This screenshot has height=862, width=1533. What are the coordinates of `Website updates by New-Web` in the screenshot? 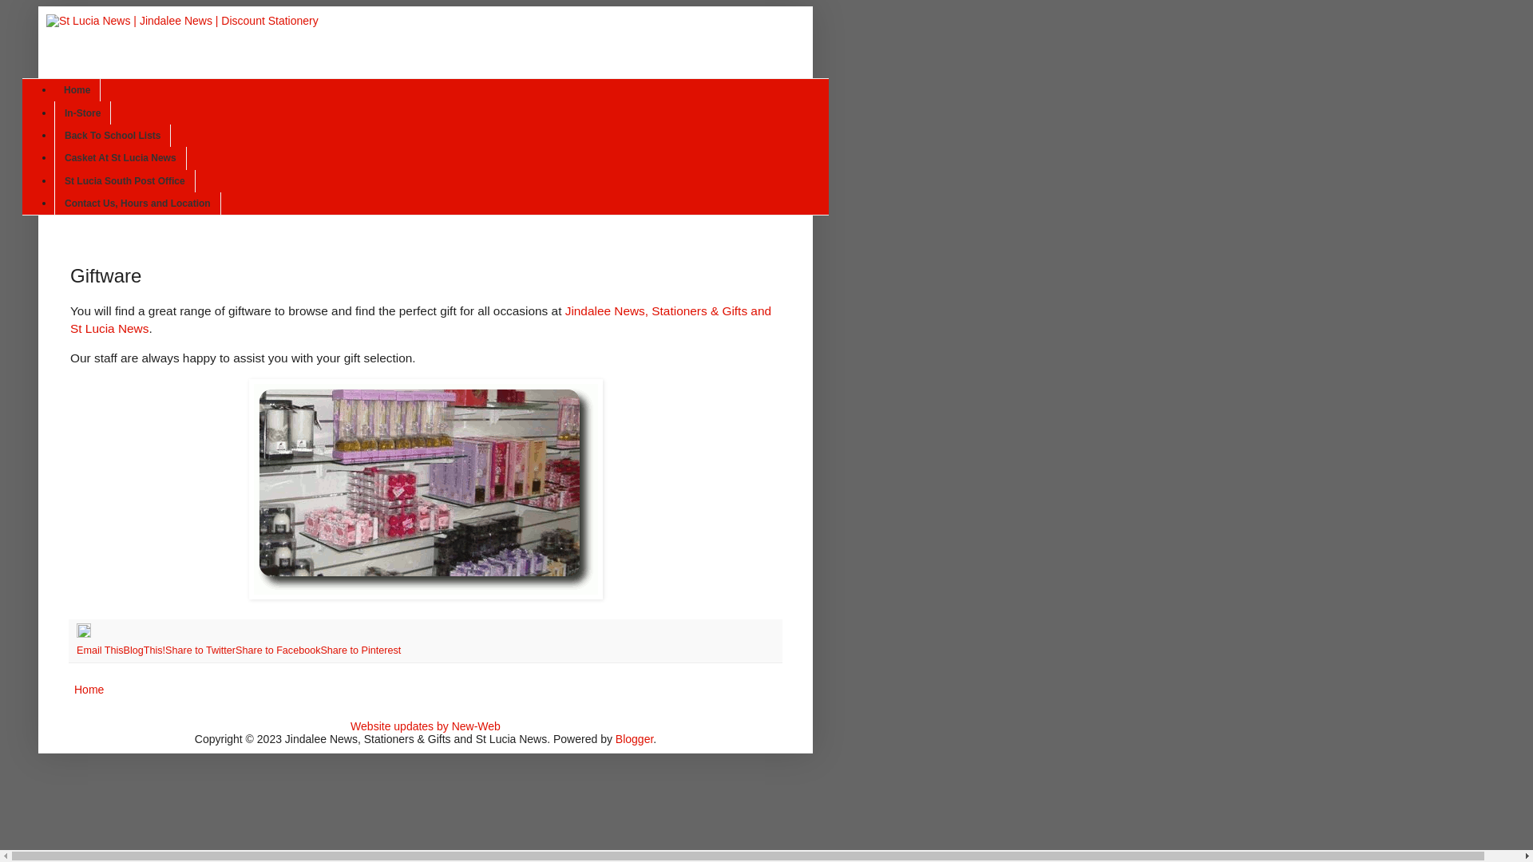 It's located at (426, 726).